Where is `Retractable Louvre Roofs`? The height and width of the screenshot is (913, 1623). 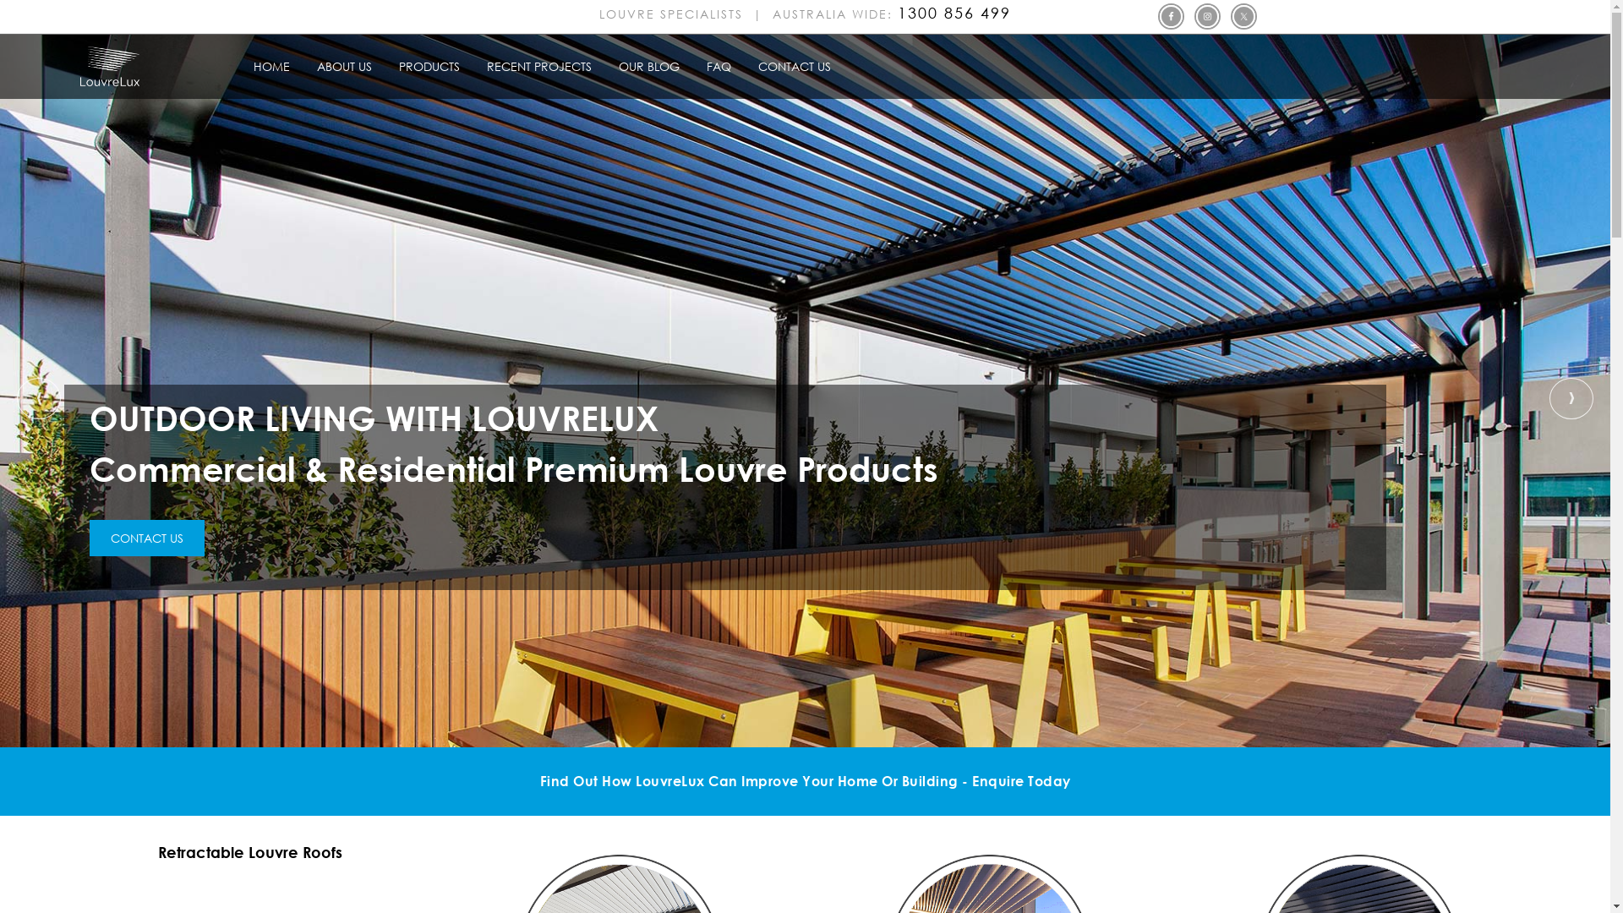 Retractable Louvre Roofs is located at coordinates (250, 852).